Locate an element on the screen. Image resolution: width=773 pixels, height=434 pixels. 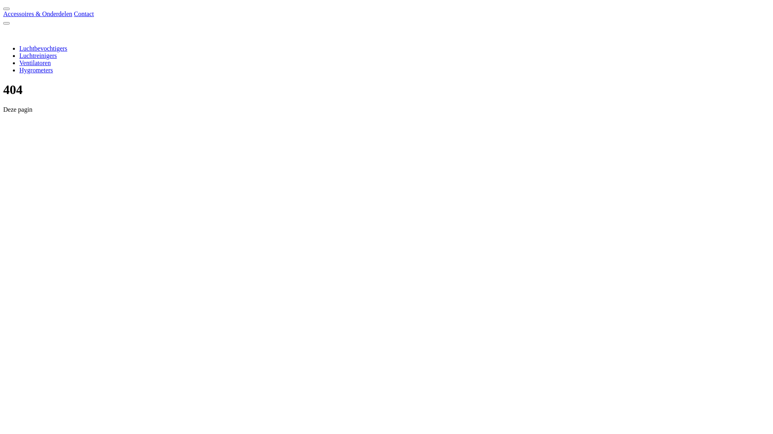
Luchtreinigers is located at coordinates (38, 55).